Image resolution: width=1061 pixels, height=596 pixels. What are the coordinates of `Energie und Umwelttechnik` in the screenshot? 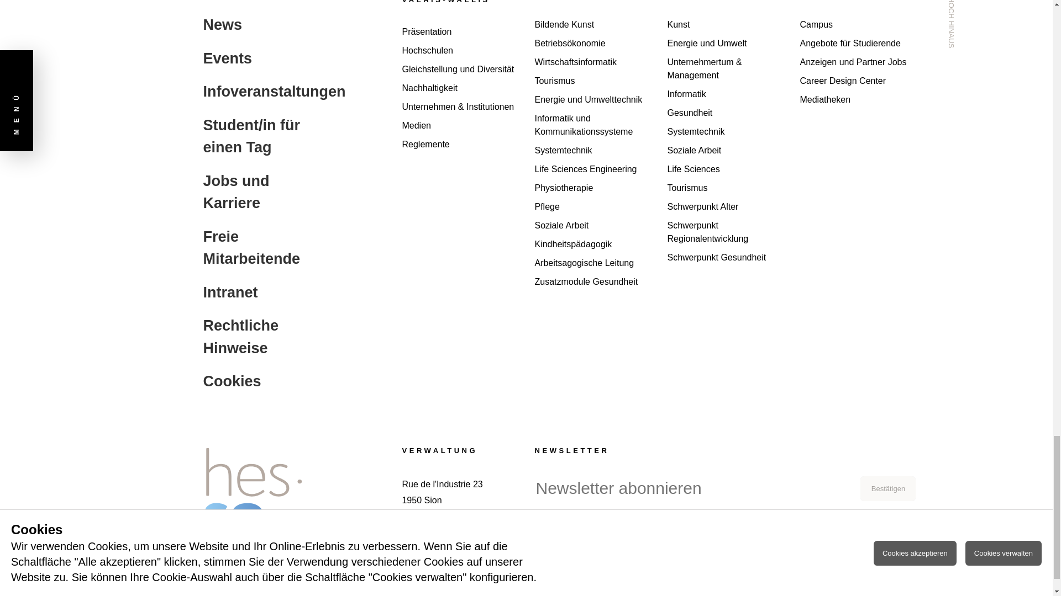 It's located at (592, 99).